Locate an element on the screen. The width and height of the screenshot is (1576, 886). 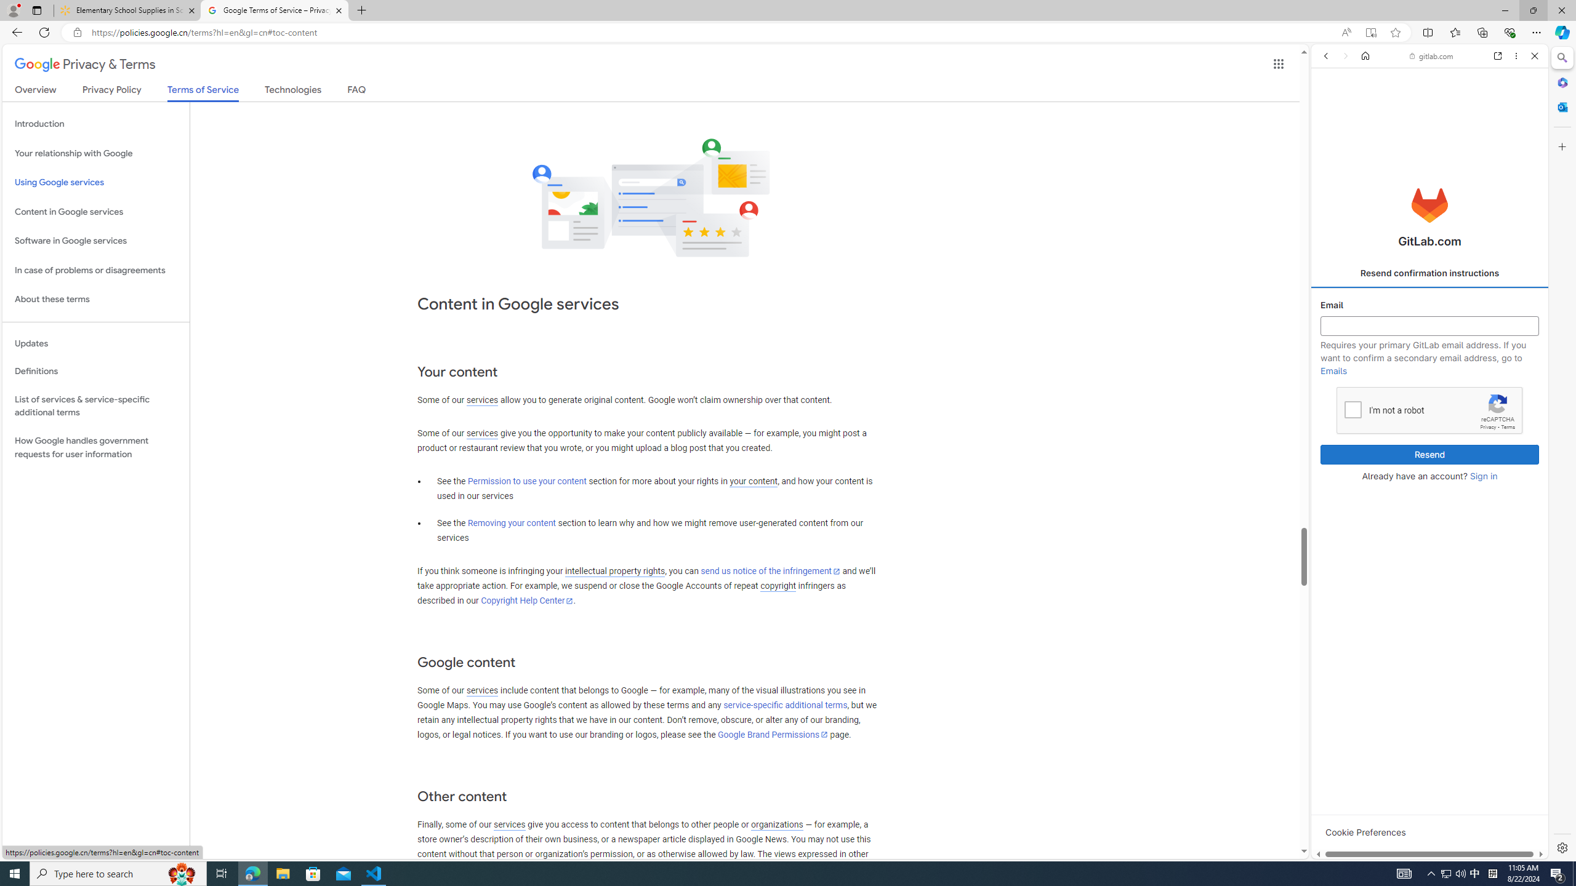
Login is located at coordinates (1429, 304).